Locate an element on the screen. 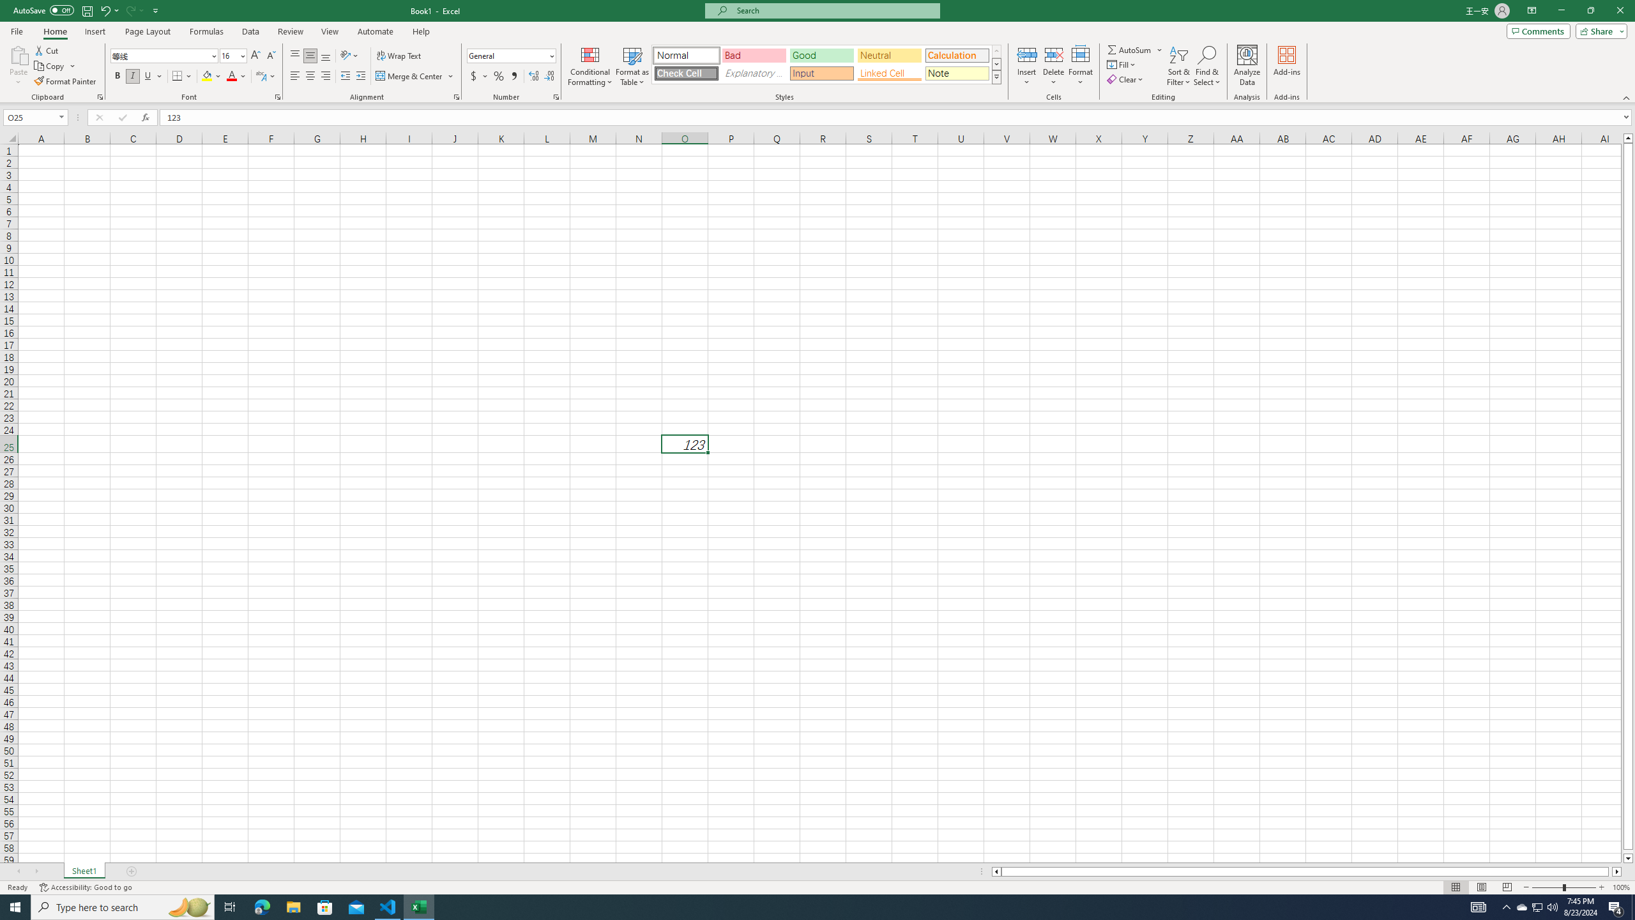  Underline is located at coordinates (148, 77).